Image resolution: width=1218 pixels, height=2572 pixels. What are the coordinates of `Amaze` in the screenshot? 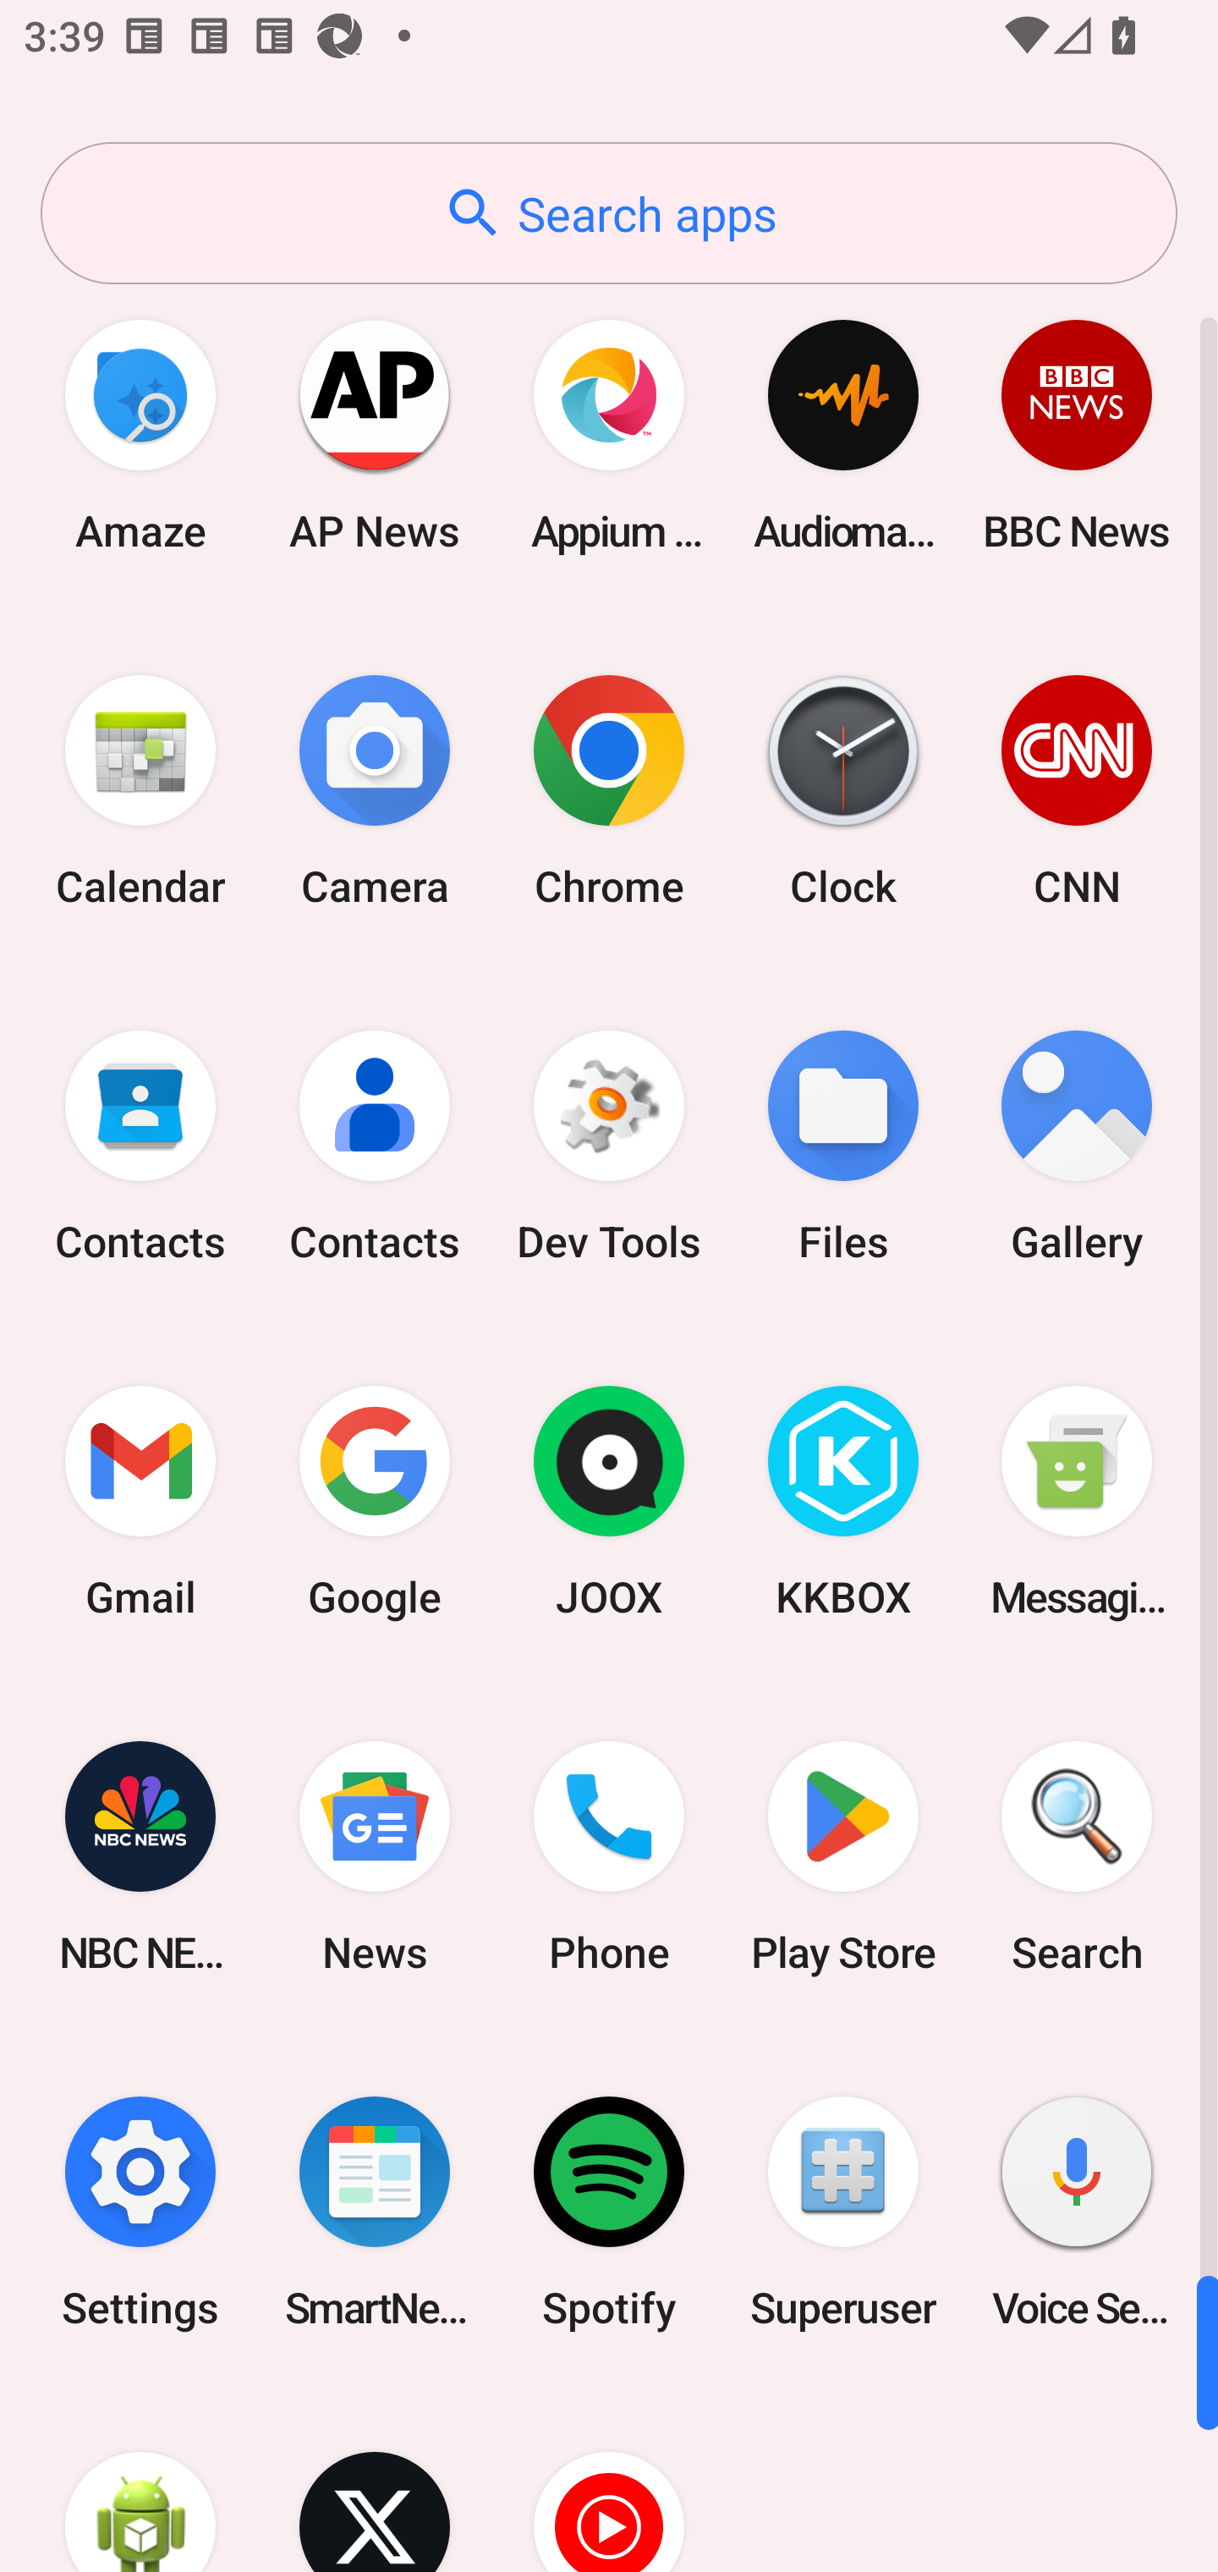 It's located at (140, 435).